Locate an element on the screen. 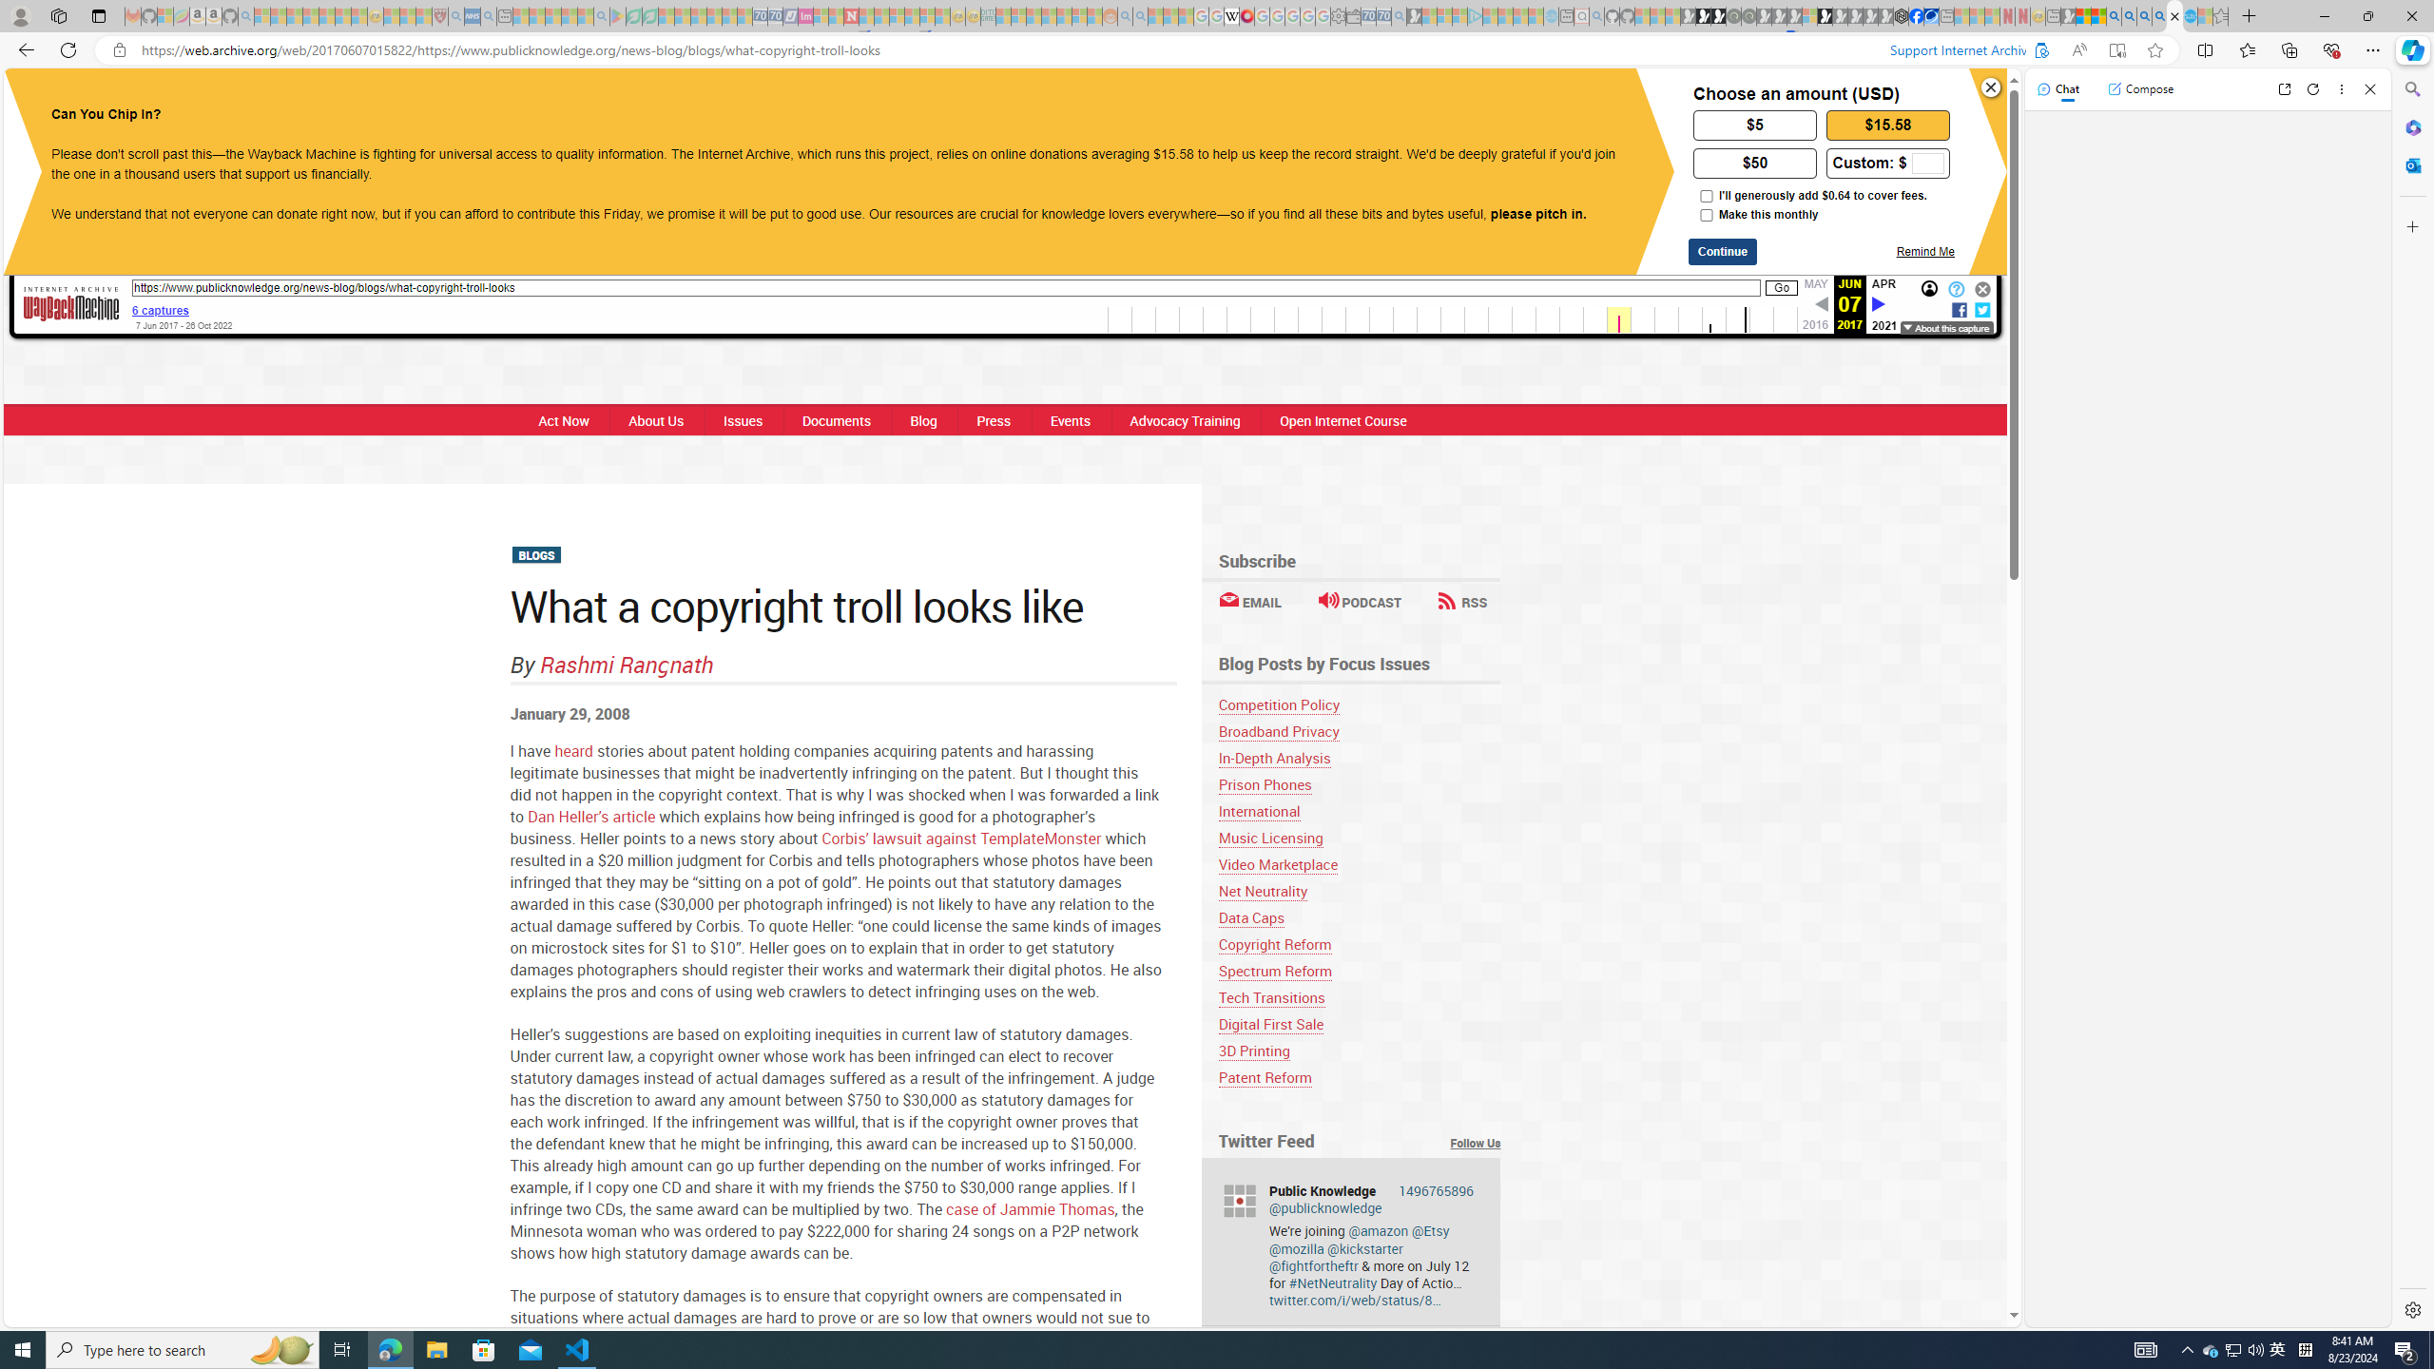 This screenshot has height=1369, width=2434. Act Now is located at coordinates (559, 420).